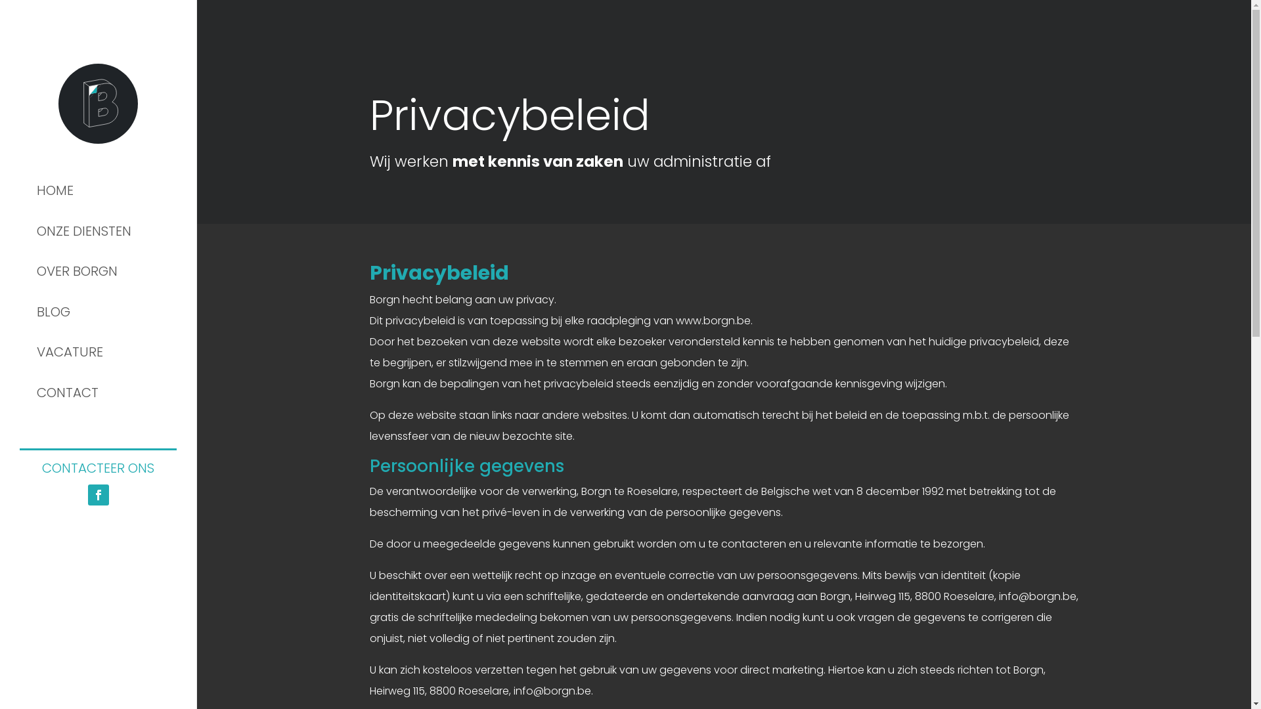 This screenshot has height=709, width=1261. Describe the element at coordinates (99, 495) in the screenshot. I see `Volg op Facebook` at that location.